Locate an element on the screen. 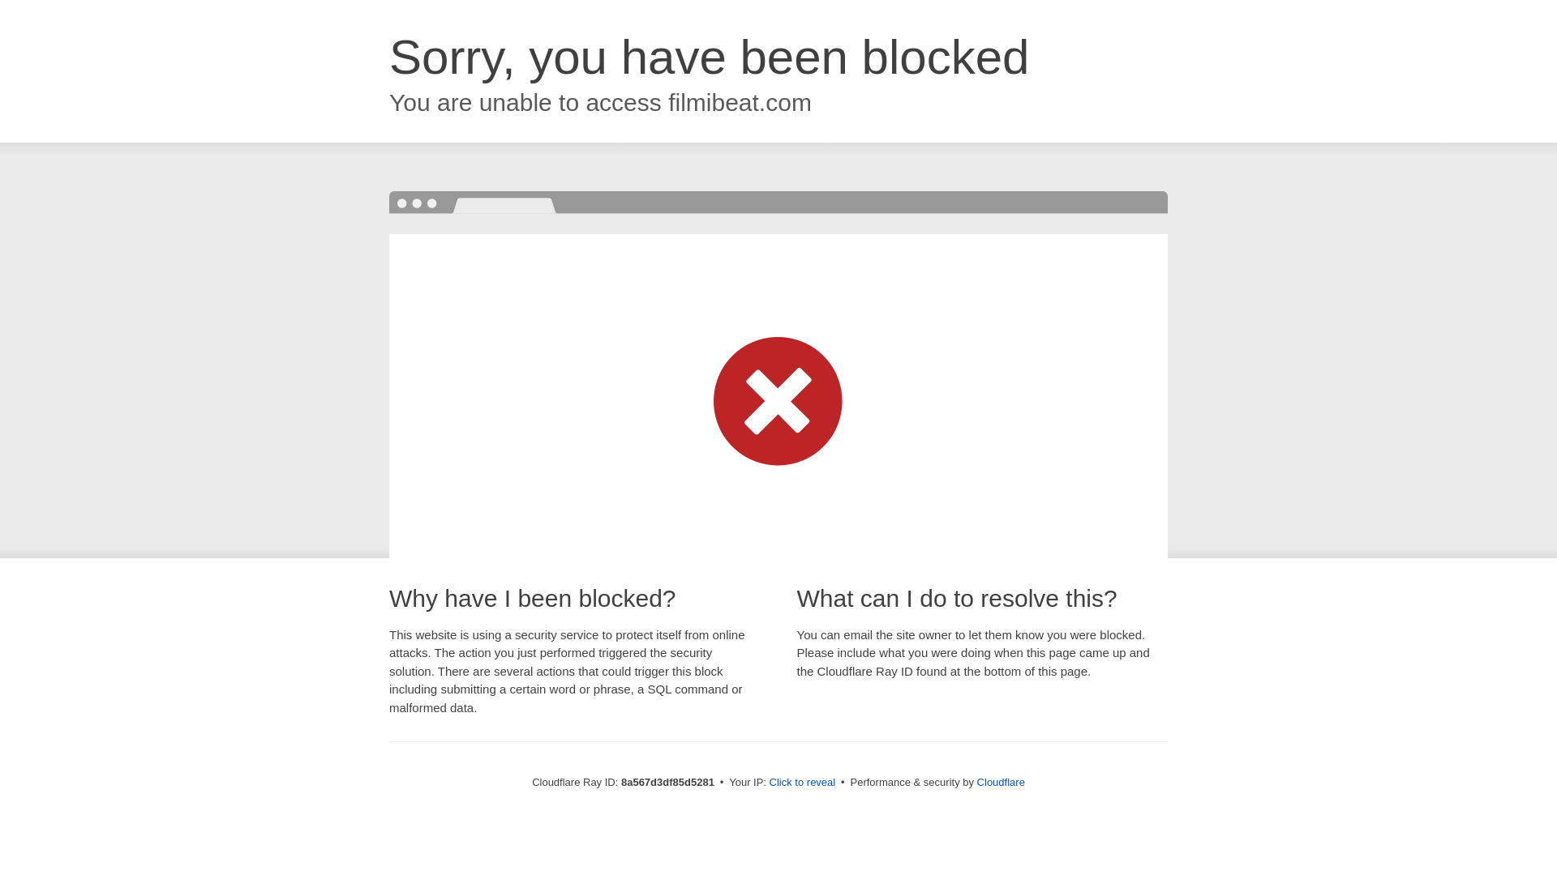 The image size is (1557, 875). Cloudflare is located at coordinates (1001, 782).